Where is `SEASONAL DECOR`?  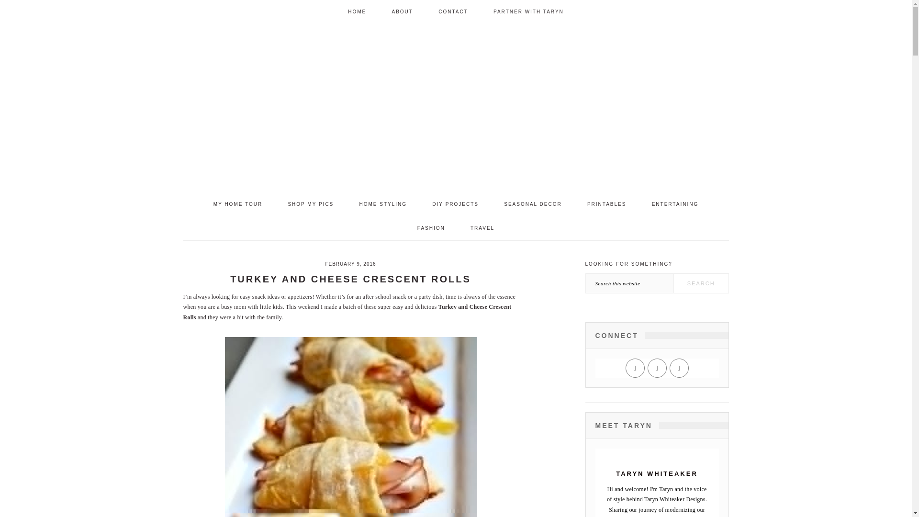
SEASONAL DECOR is located at coordinates (532, 204).